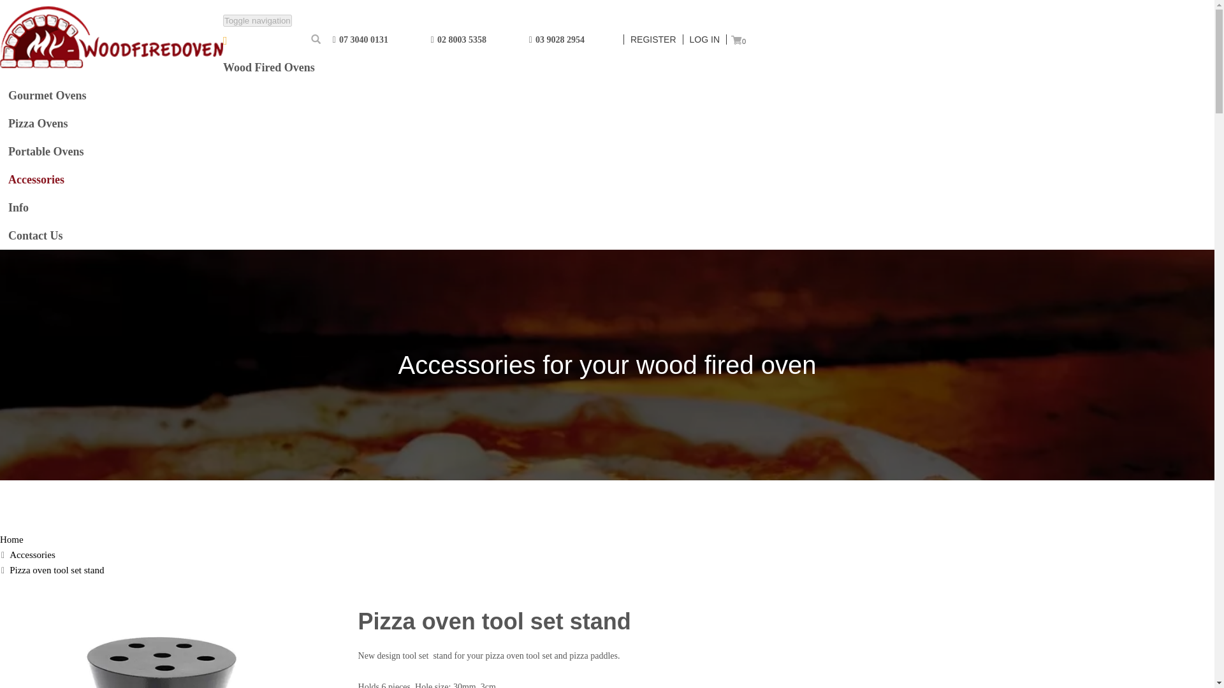 The height and width of the screenshot is (688, 1224). I want to click on Gourmet Ovens, so click(372, 96).